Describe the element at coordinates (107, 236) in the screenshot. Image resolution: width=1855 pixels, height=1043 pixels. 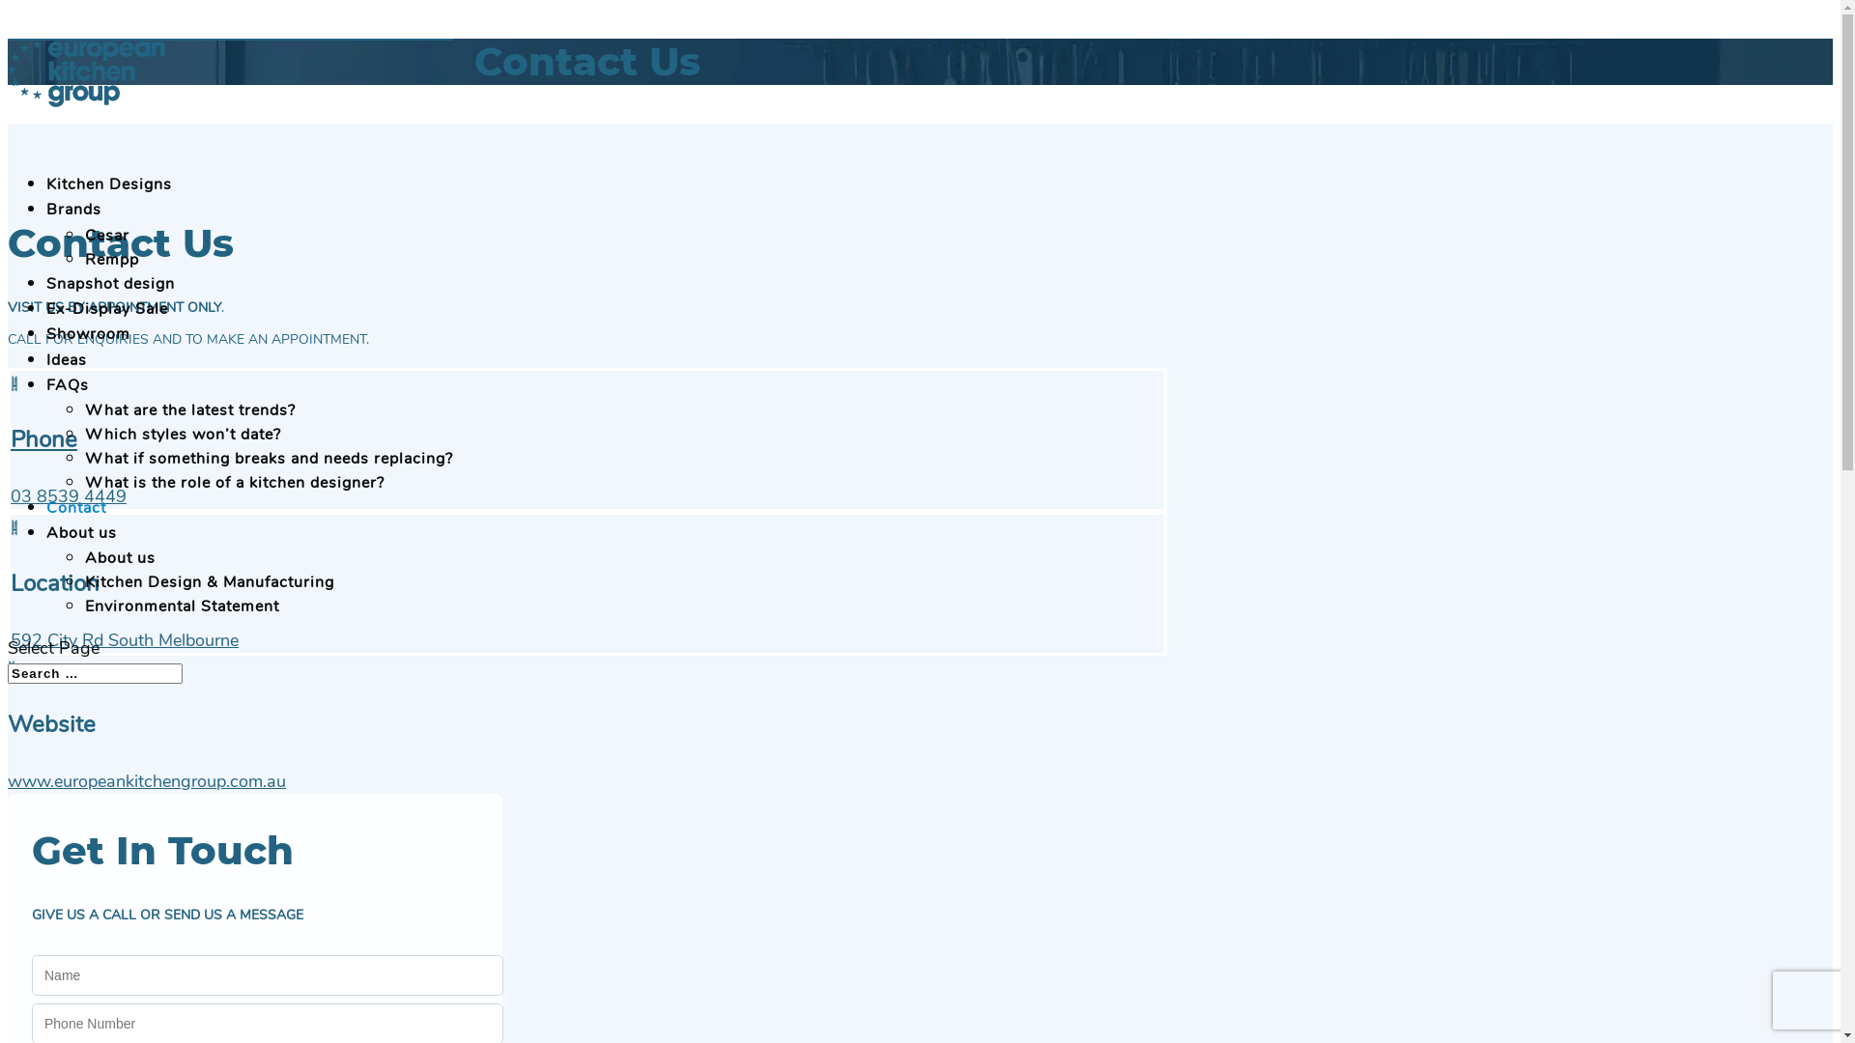
I see `Cesar` at that location.